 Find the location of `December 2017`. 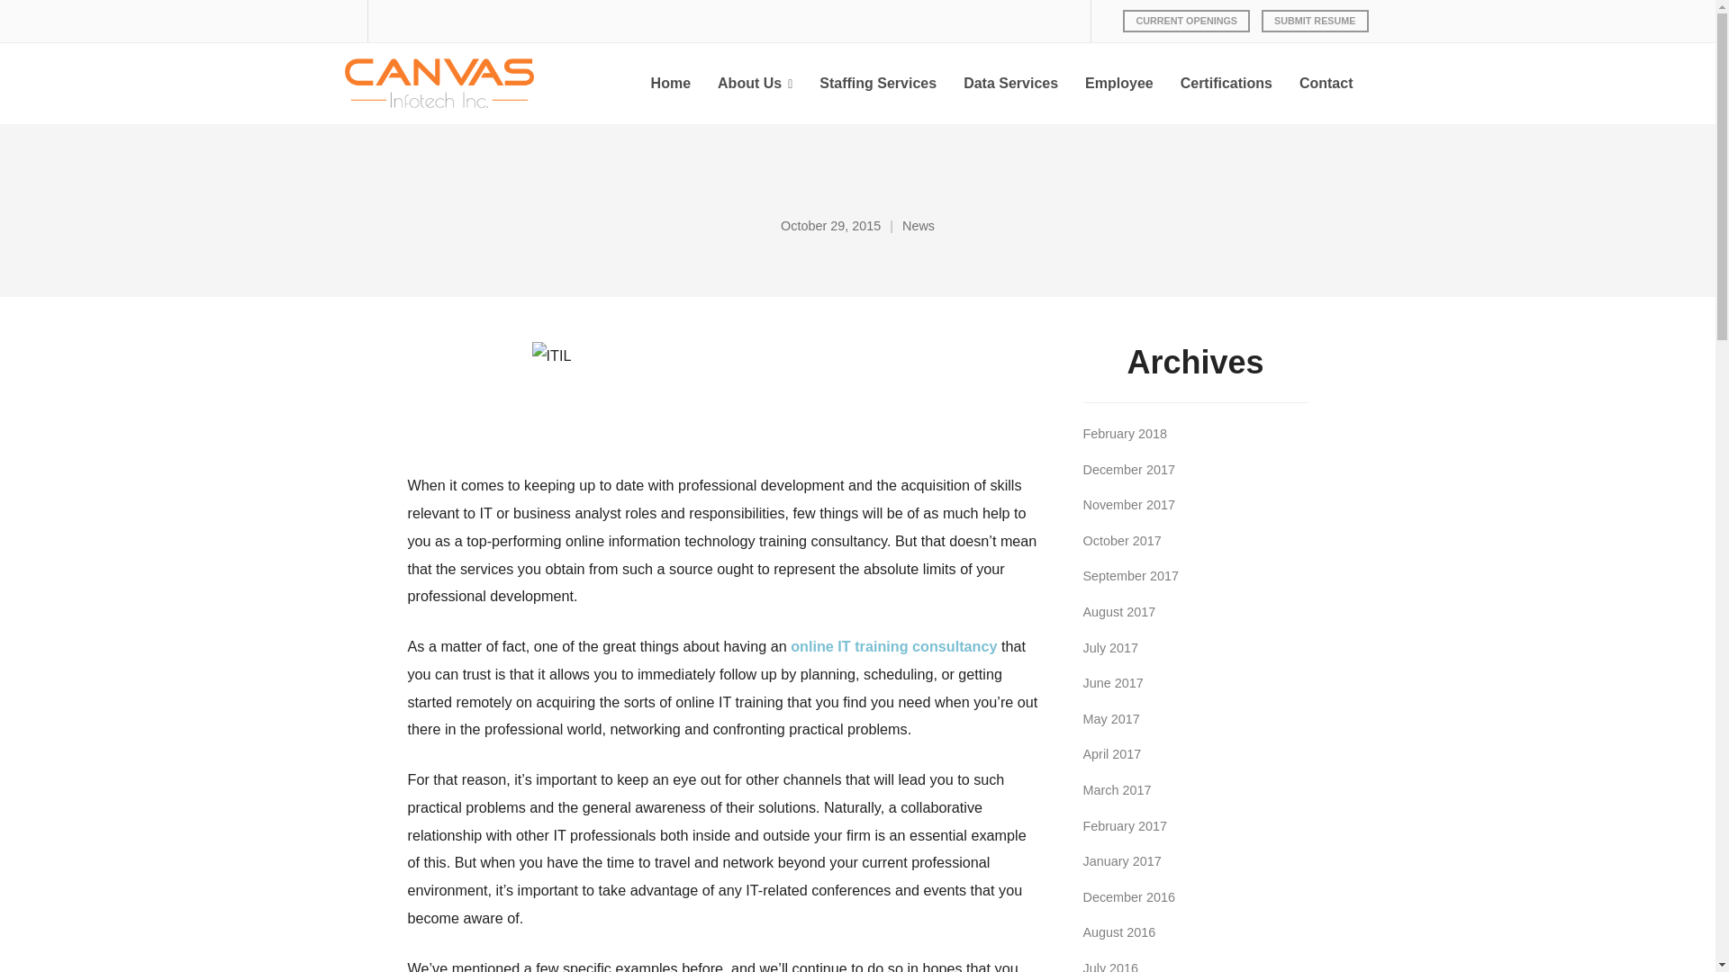

December 2017 is located at coordinates (1127, 470).